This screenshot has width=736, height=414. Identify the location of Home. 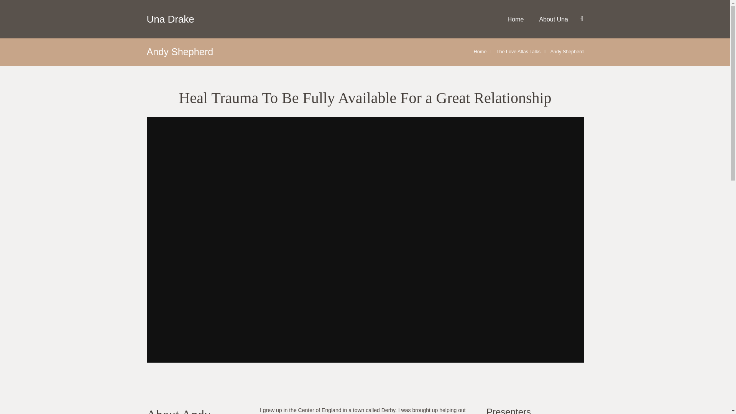
(480, 51).